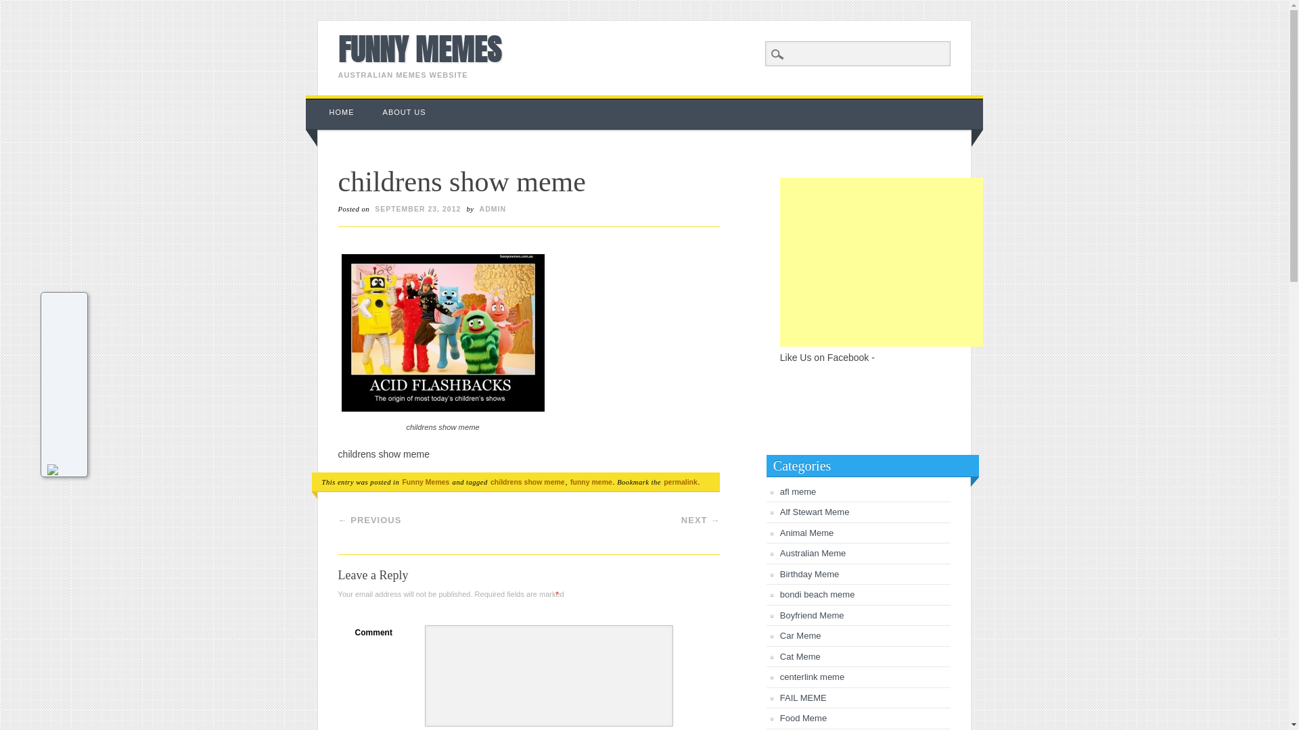 This screenshot has height=730, width=1299. I want to click on funny meme, so click(591, 482).